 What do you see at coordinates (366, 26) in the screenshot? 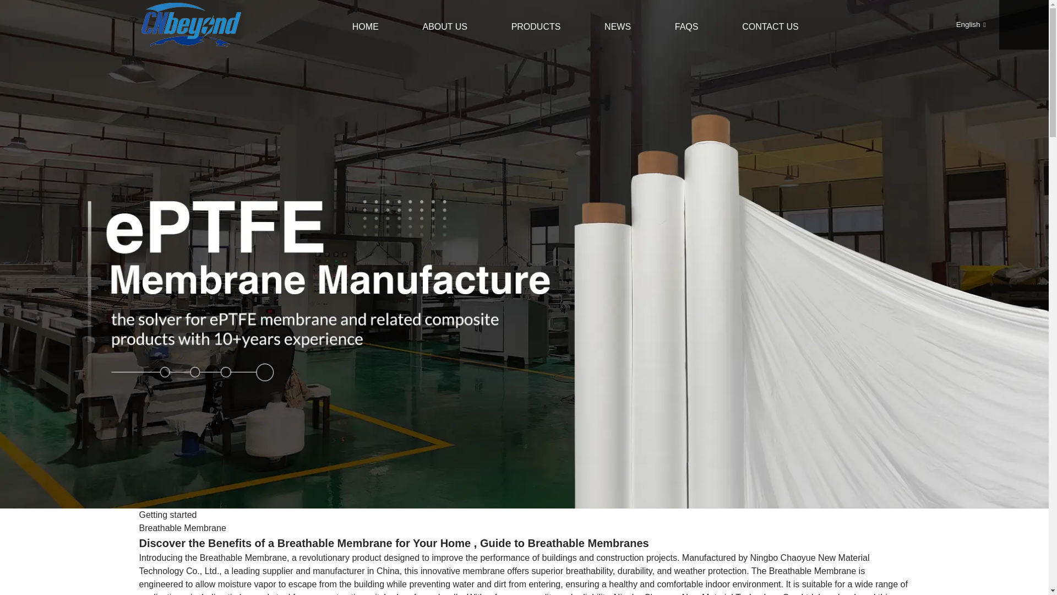
I see `HOME` at bounding box center [366, 26].